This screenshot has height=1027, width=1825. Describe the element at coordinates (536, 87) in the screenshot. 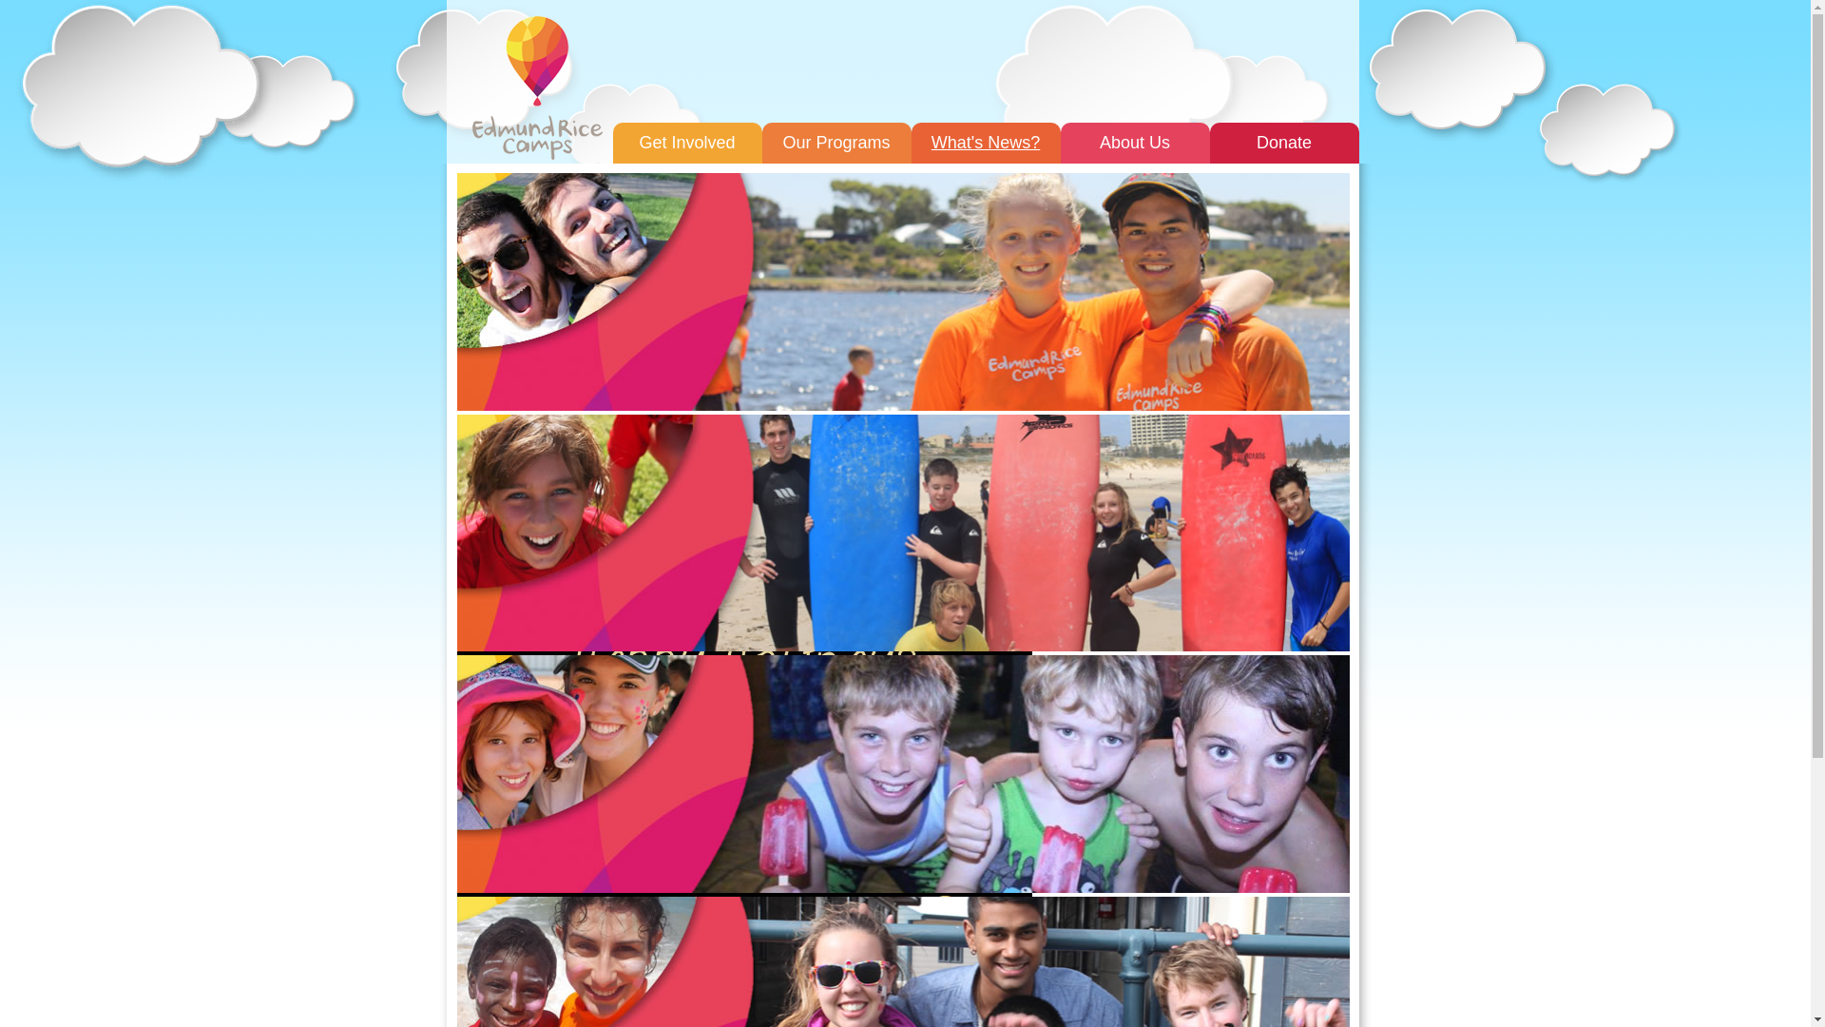

I see `Edmund Rice Camps Home Page` at that location.